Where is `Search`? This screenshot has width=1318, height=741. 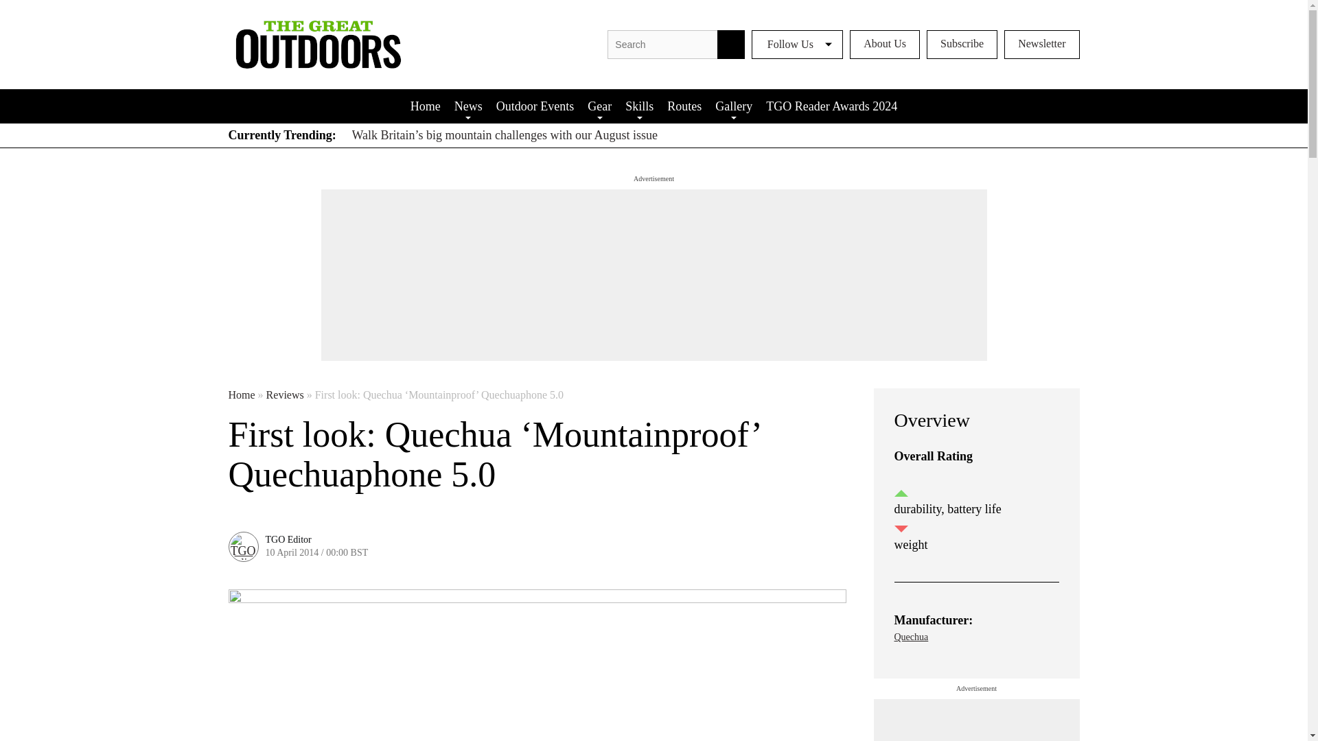
Search is located at coordinates (730, 45).